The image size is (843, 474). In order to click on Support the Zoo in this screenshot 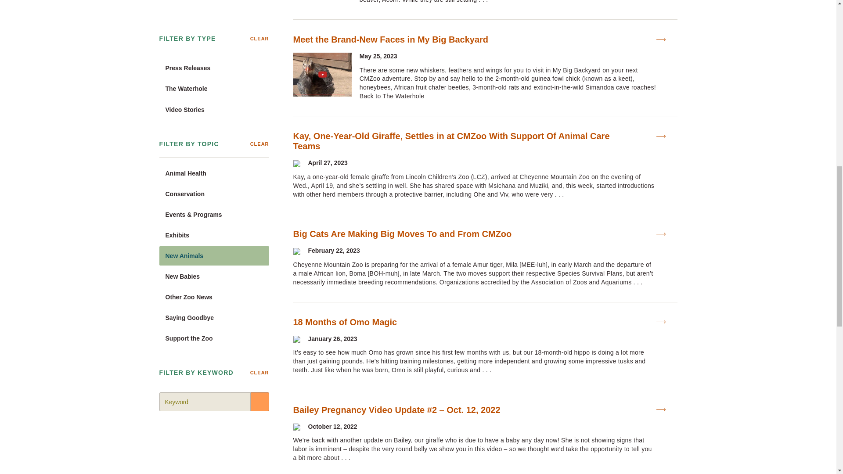, I will do `click(214, 38)`.